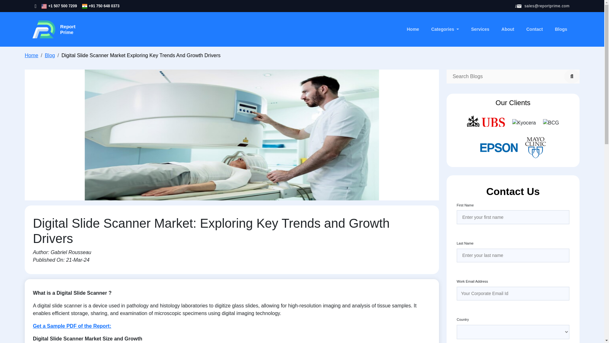 The image size is (609, 343). I want to click on Contact, so click(507, 29).